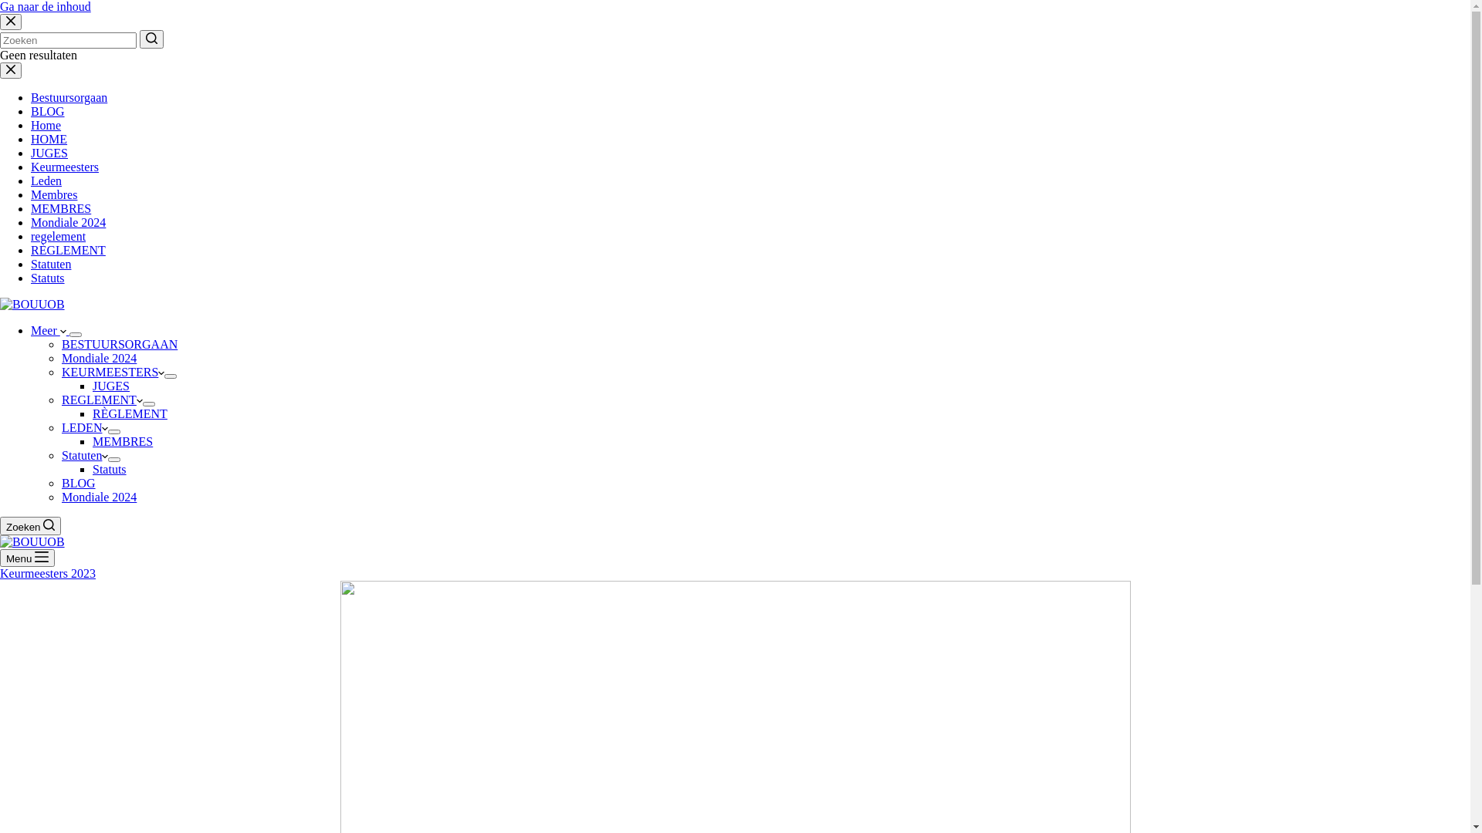 This screenshot has height=833, width=1482. What do you see at coordinates (111, 386) in the screenshot?
I see `JUGES` at bounding box center [111, 386].